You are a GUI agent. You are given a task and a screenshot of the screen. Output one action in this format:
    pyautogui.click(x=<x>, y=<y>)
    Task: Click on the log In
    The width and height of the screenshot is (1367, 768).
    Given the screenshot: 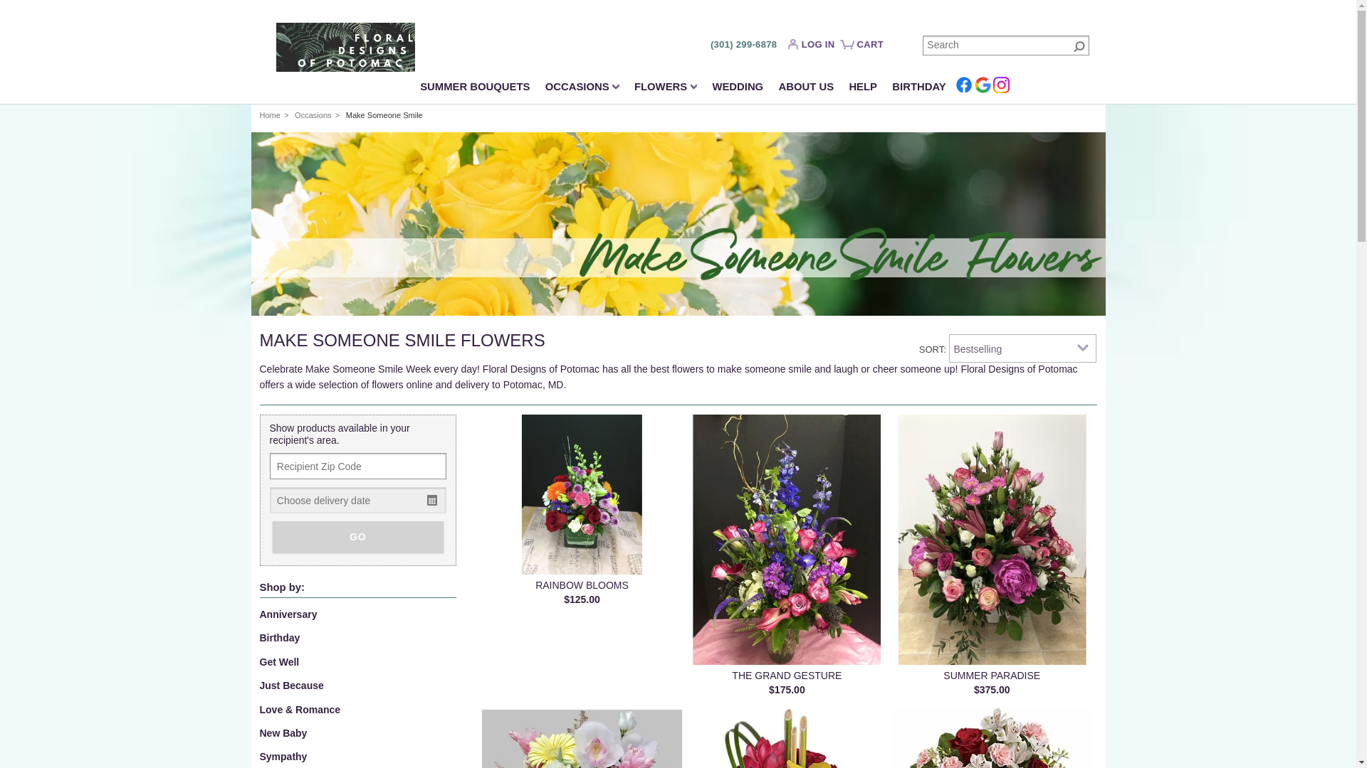 What is the action you would take?
    pyautogui.click(x=815, y=47)
    